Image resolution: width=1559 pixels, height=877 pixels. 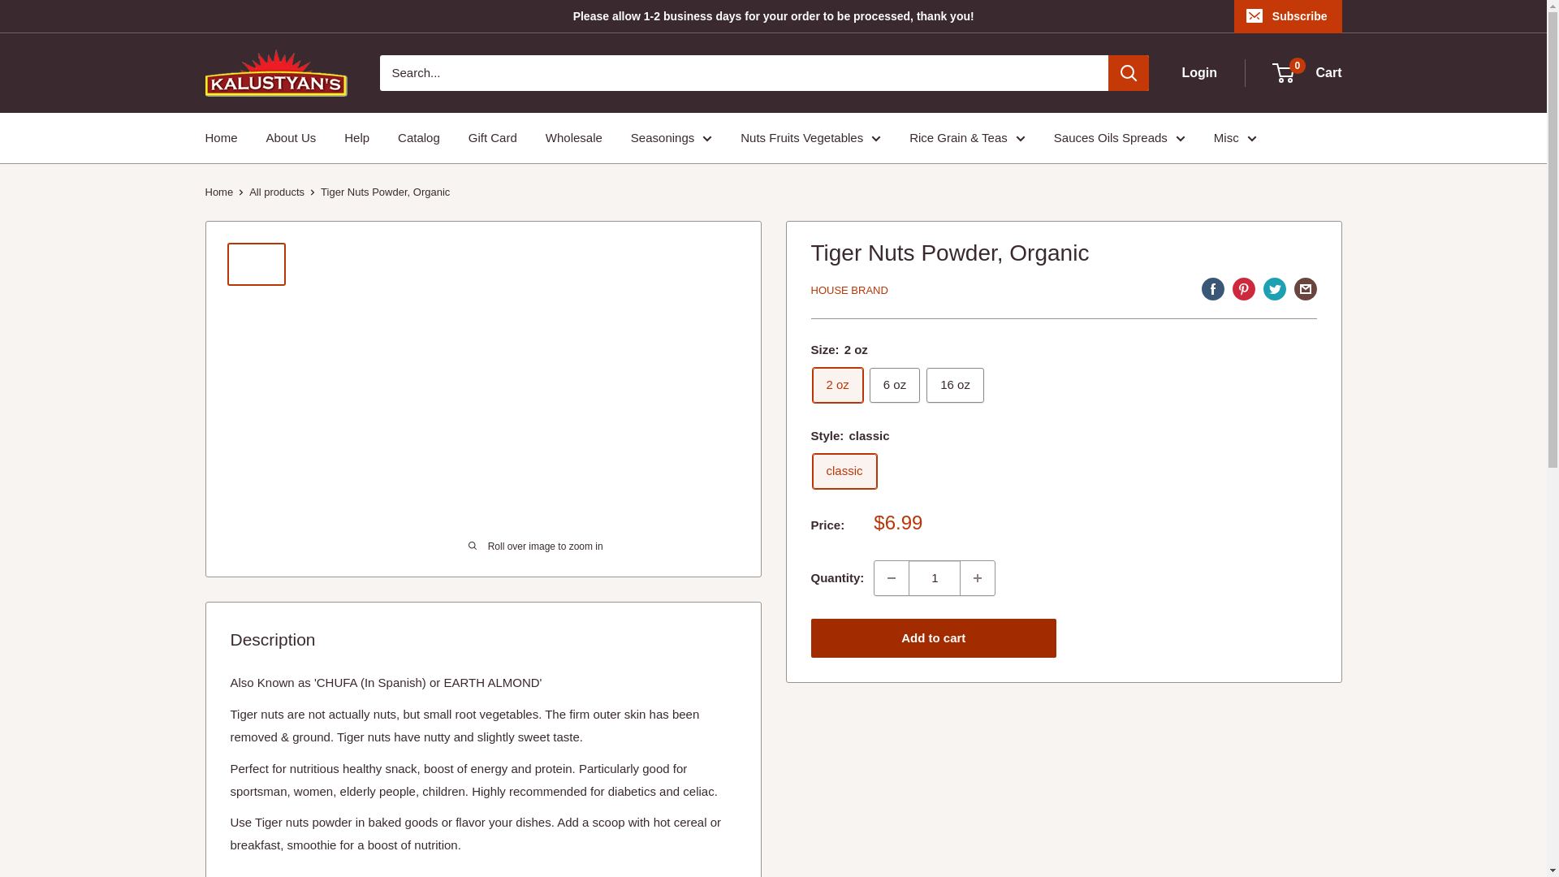 What do you see at coordinates (977, 578) in the screenshot?
I see `Increase quantity by 1` at bounding box center [977, 578].